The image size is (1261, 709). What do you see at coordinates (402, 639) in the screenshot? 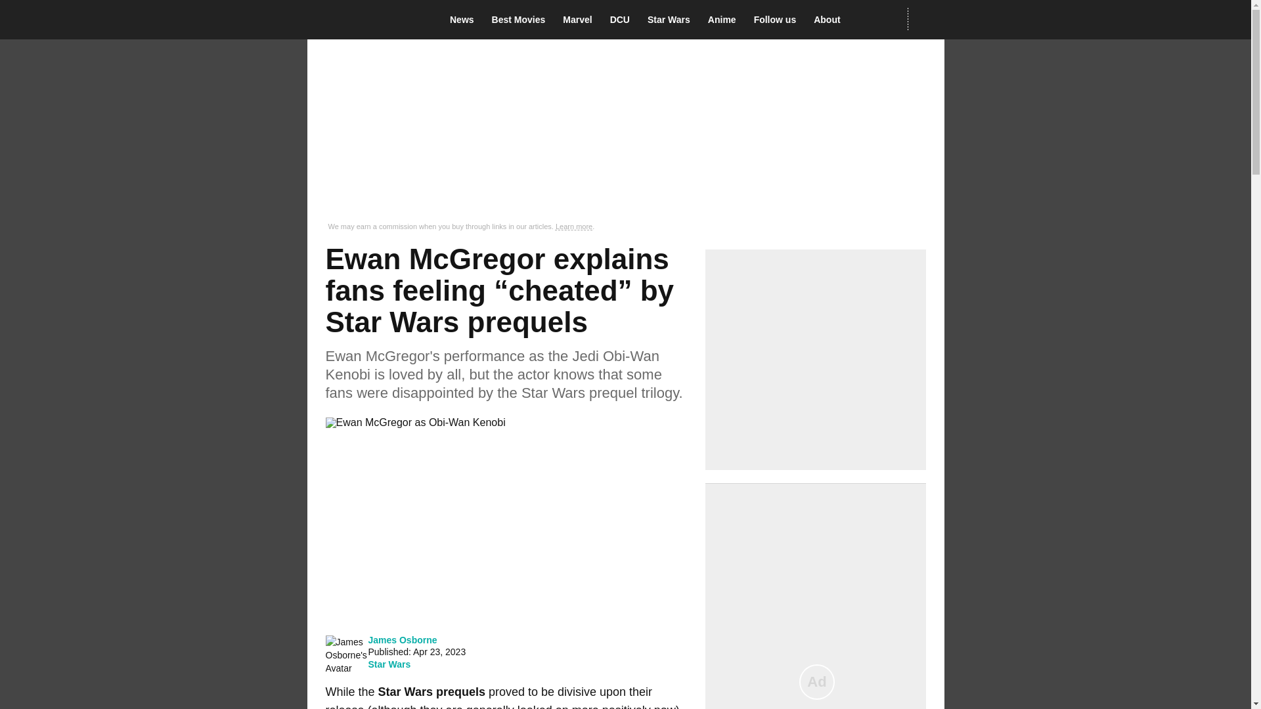
I see `James Osborne` at bounding box center [402, 639].